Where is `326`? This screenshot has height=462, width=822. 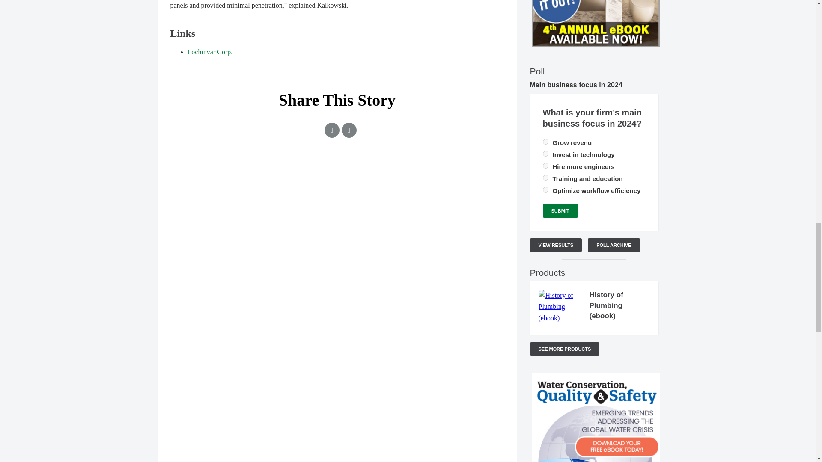 326 is located at coordinates (545, 166).